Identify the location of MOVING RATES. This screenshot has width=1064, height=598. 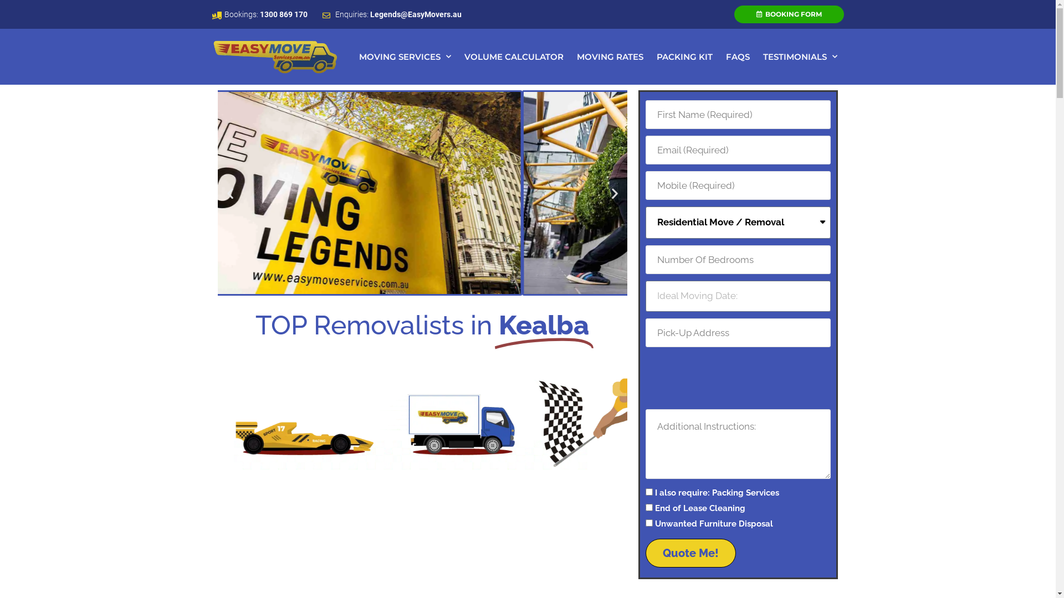
(610, 57).